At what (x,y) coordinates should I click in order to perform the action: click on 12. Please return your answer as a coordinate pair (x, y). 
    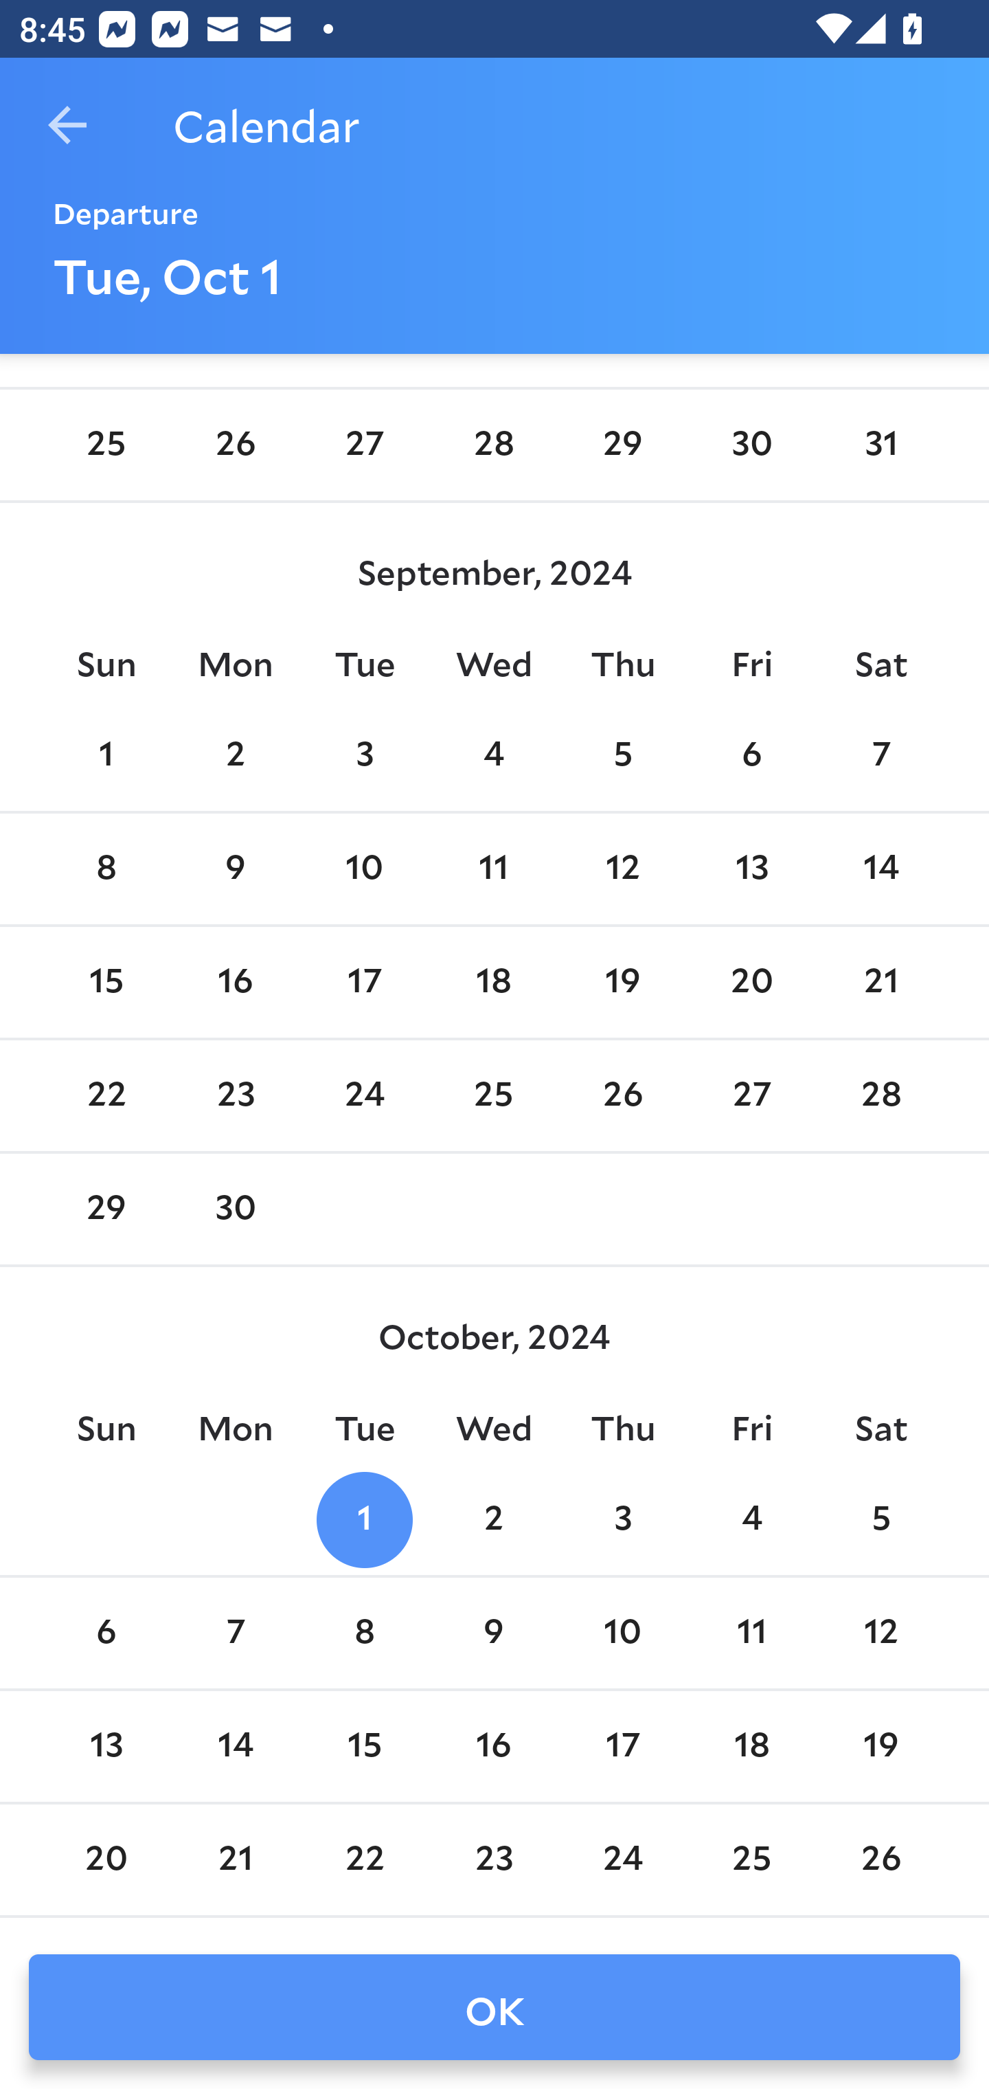
    Looking at the image, I should click on (622, 869).